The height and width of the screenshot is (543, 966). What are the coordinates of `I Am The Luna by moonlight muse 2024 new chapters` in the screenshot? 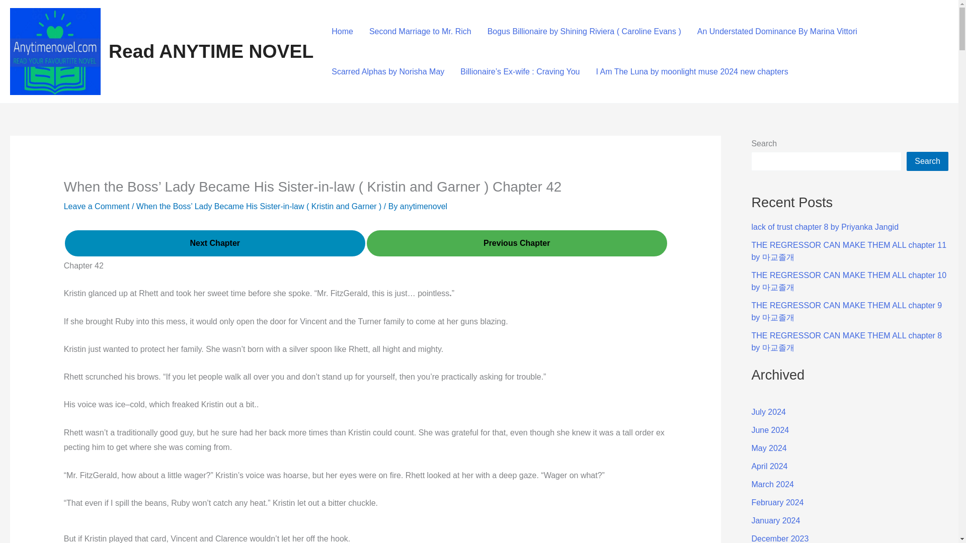 It's located at (691, 71).